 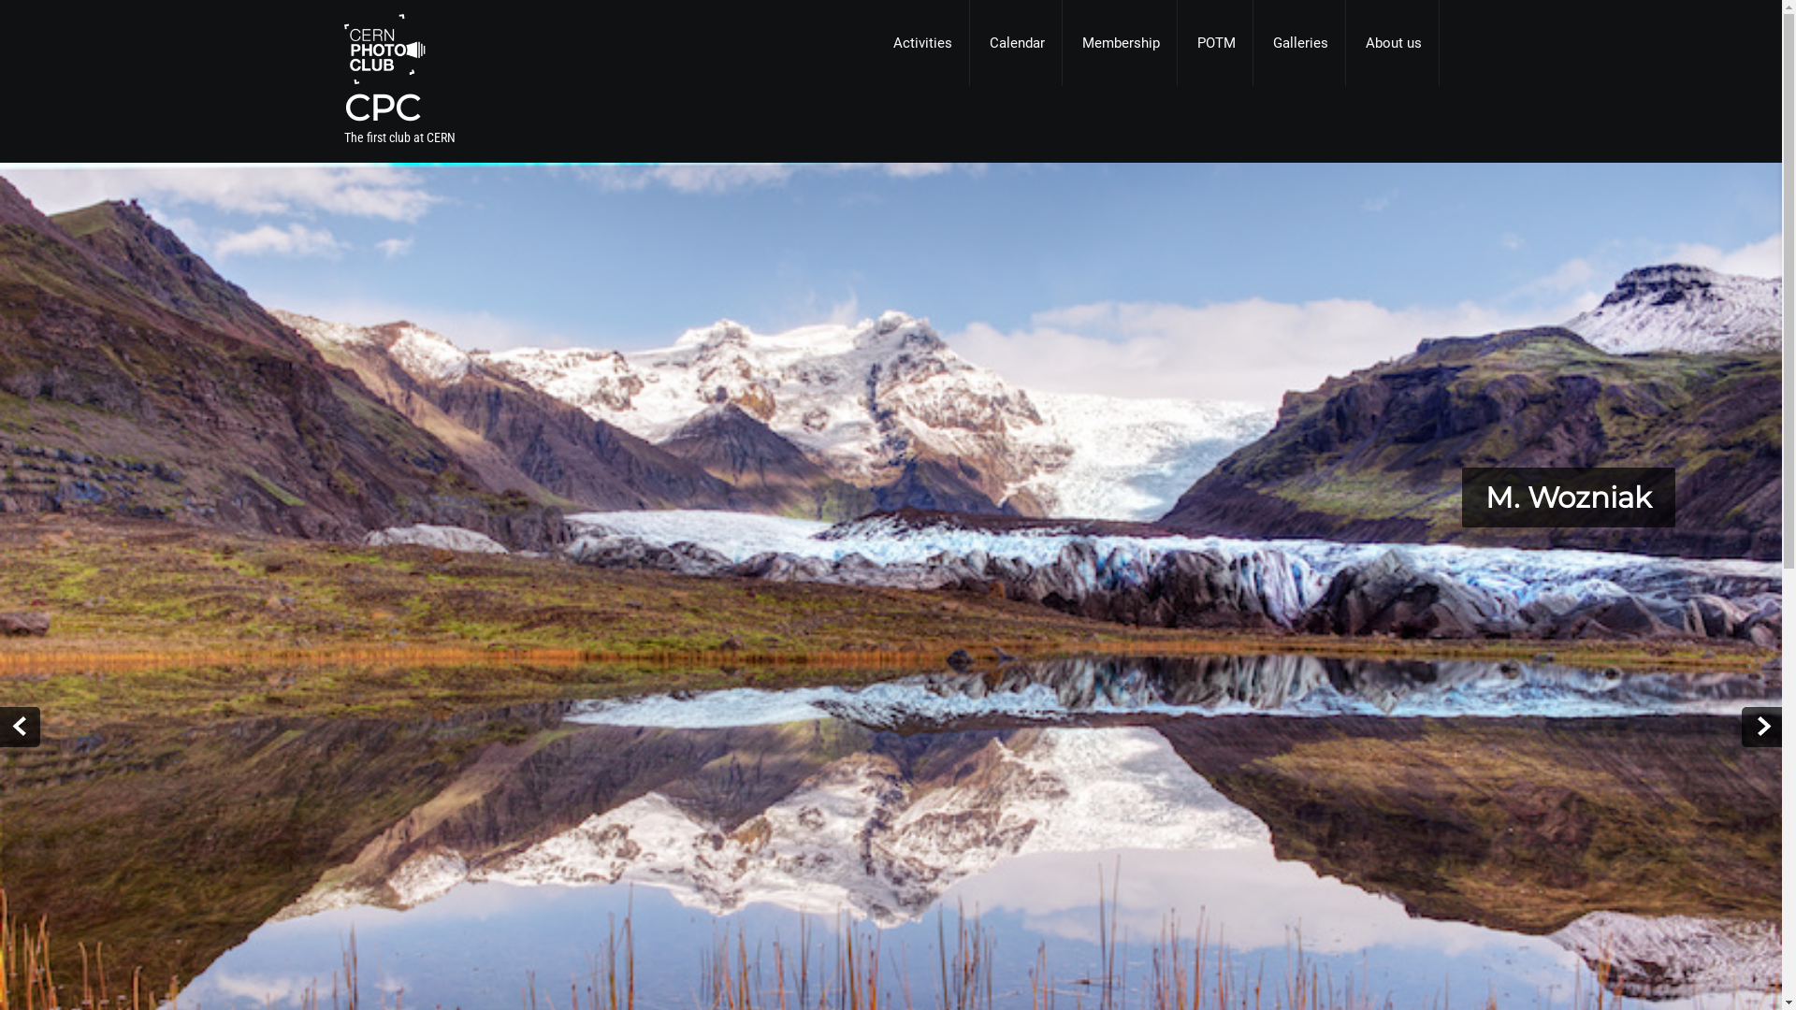 What do you see at coordinates (1121, 43) in the screenshot?
I see `Membership` at bounding box center [1121, 43].